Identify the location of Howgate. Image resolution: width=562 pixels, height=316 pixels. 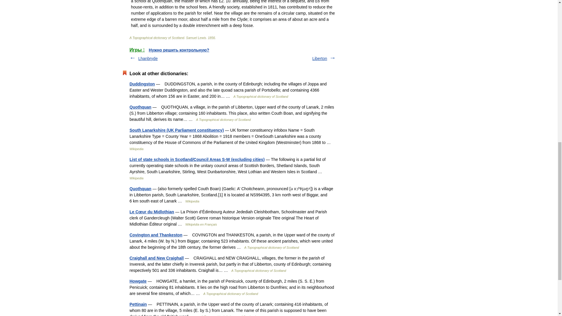
(138, 281).